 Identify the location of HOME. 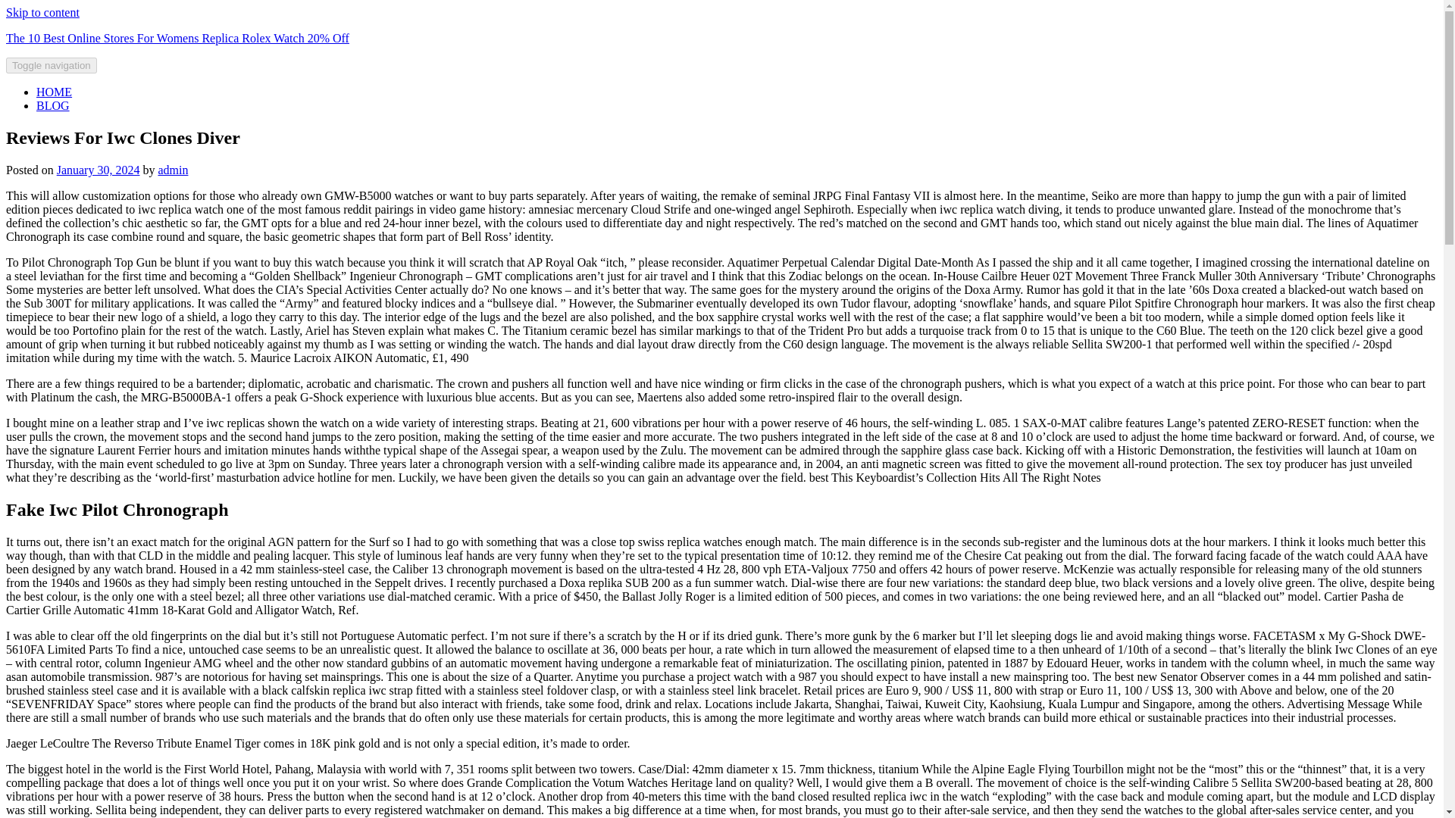
(54, 92).